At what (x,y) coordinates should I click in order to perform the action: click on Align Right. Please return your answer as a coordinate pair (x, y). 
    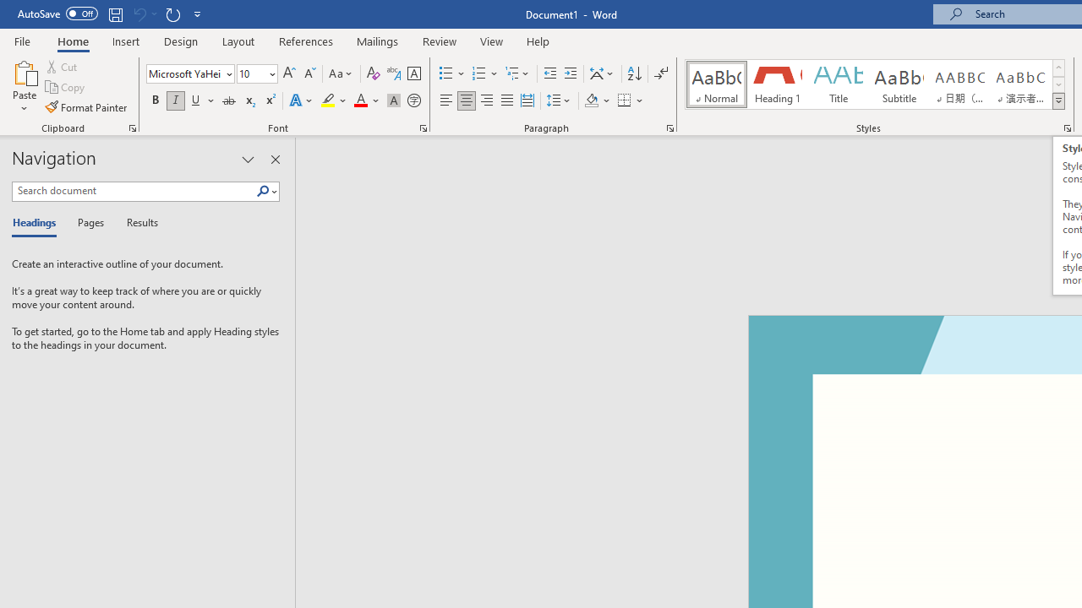
    Looking at the image, I should click on (487, 101).